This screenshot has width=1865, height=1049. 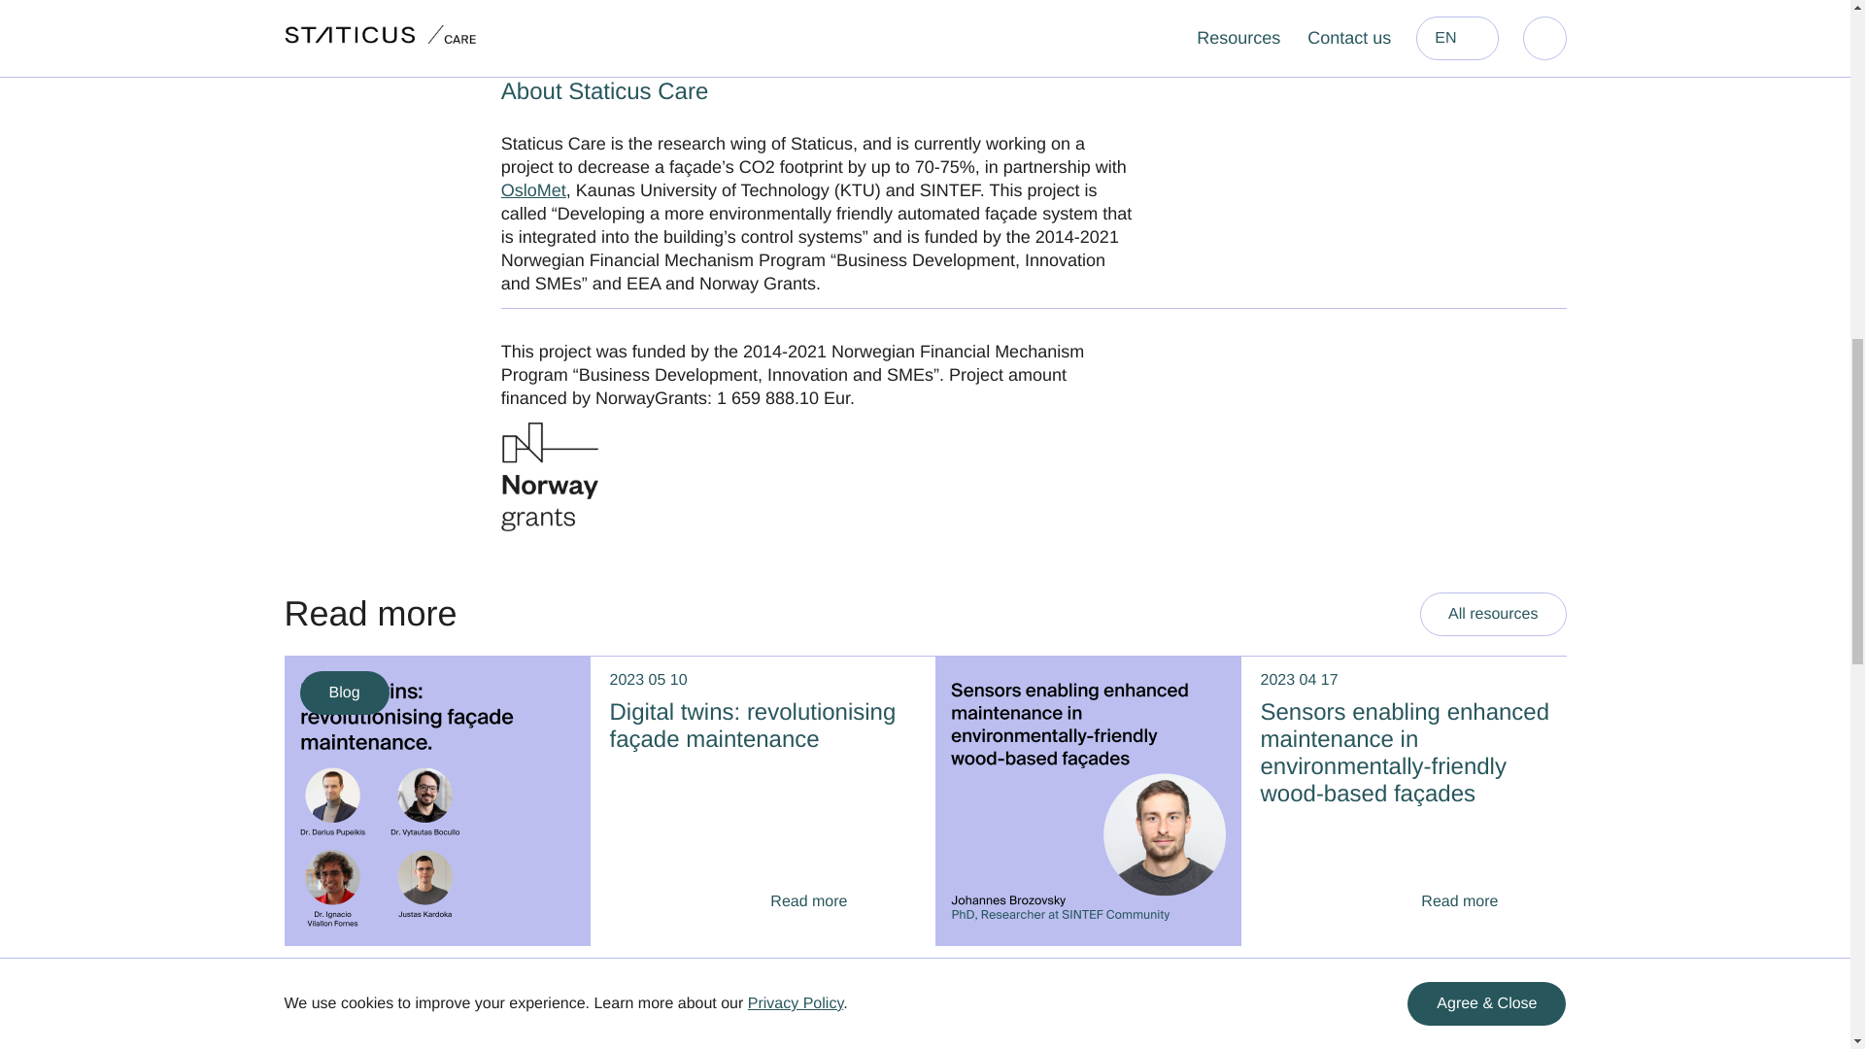 What do you see at coordinates (534, 190) in the screenshot?
I see `OsloMet` at bounding box center [534, 190].